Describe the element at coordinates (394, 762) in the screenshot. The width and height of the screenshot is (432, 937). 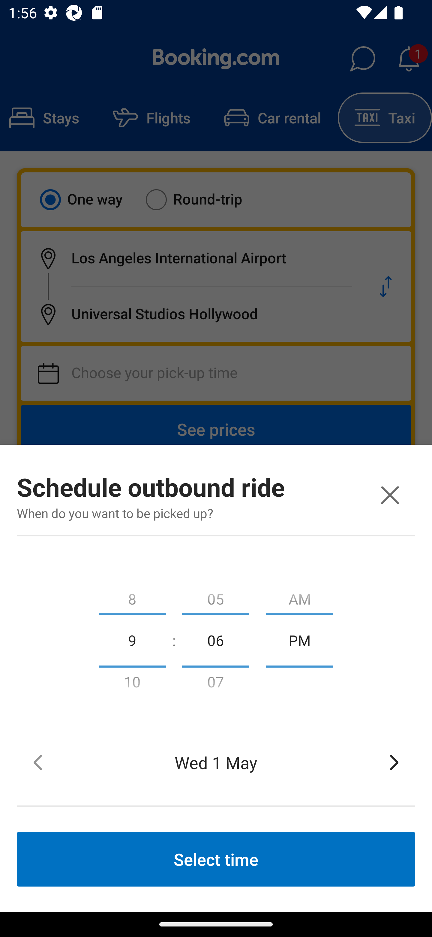
I see `Tap to move forward to the next date` at that location.